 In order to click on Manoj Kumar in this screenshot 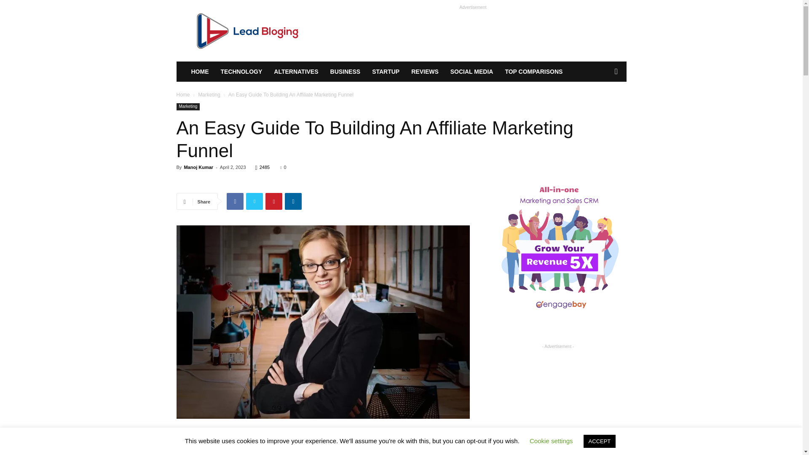, I will do `click(198, 167)`.